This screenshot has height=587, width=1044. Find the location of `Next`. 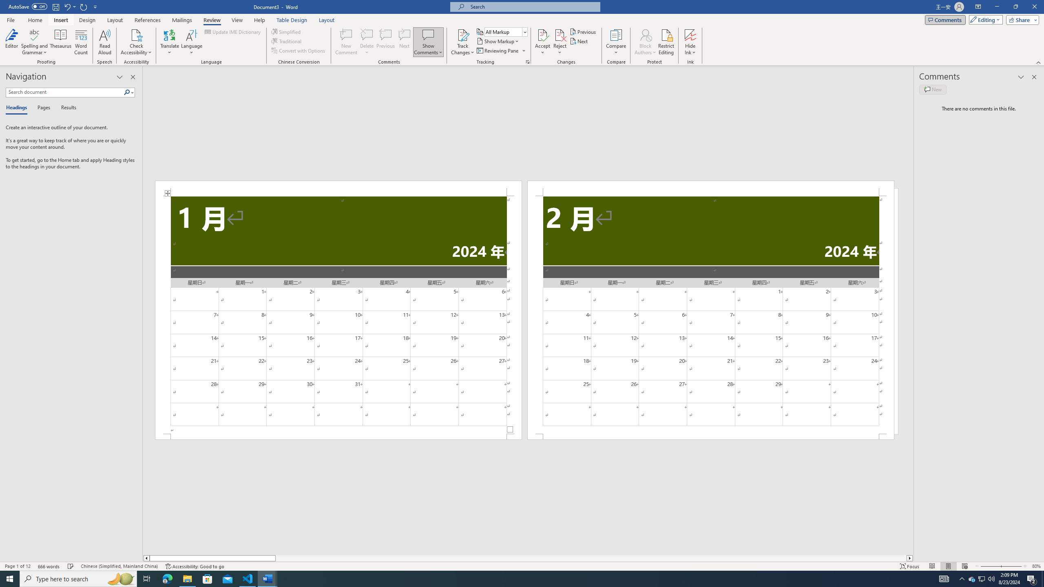

Next is located at coordinates (580, 41).